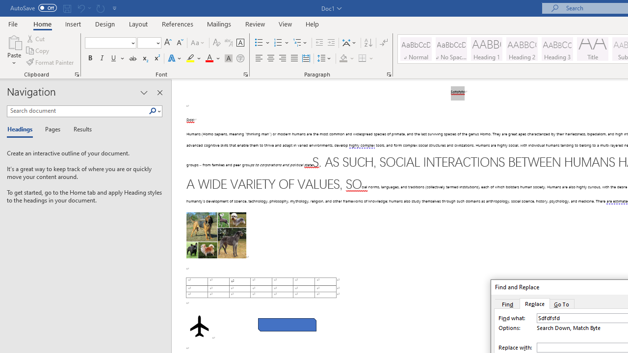  What do you see at coordinates (229, 43) in the screenshot?
I see `Phonetic Guide...` at bounding box center [229, 43].